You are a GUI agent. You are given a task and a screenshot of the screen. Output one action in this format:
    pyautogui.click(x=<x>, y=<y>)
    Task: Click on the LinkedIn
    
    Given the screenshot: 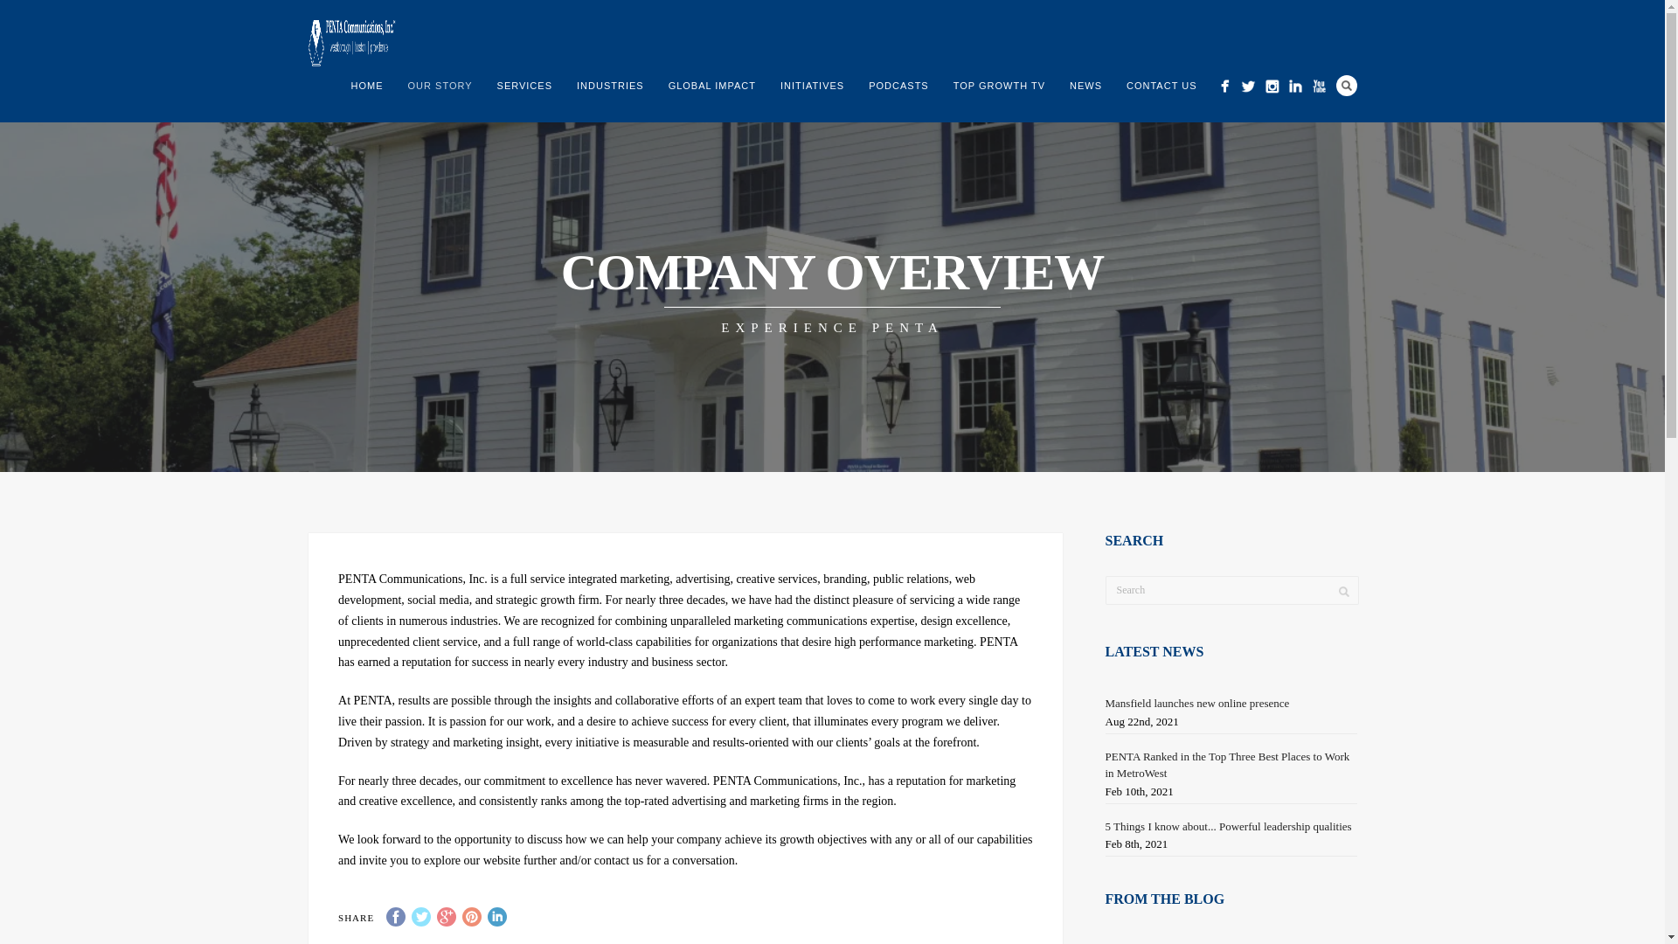 What is the action you would take?
    pyautogui.click(x=496, y=916)
    